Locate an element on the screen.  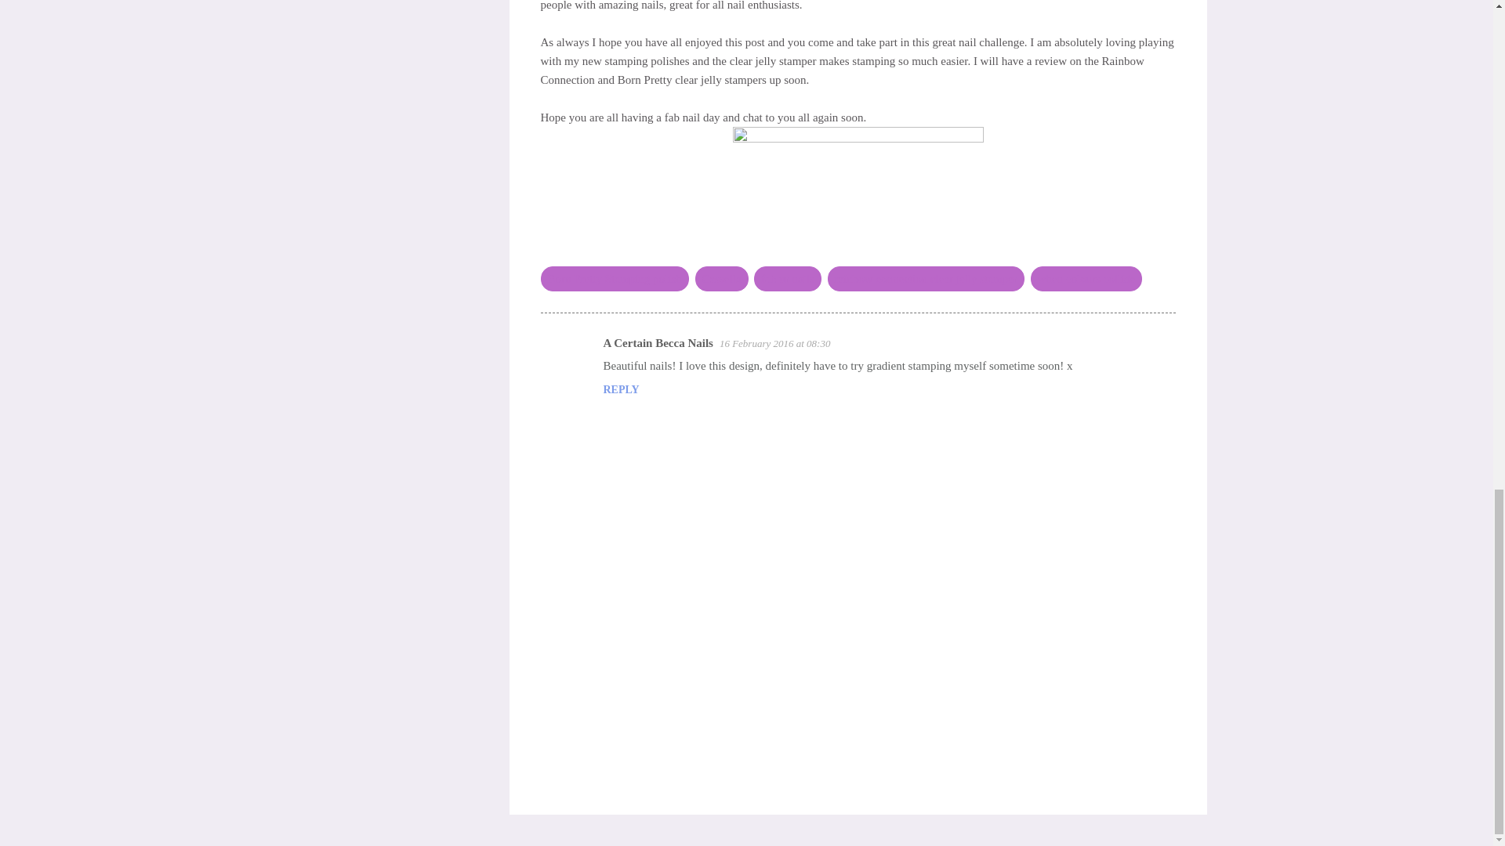
16 February 2016 at 08:30 is located at coordinates (774, 343).